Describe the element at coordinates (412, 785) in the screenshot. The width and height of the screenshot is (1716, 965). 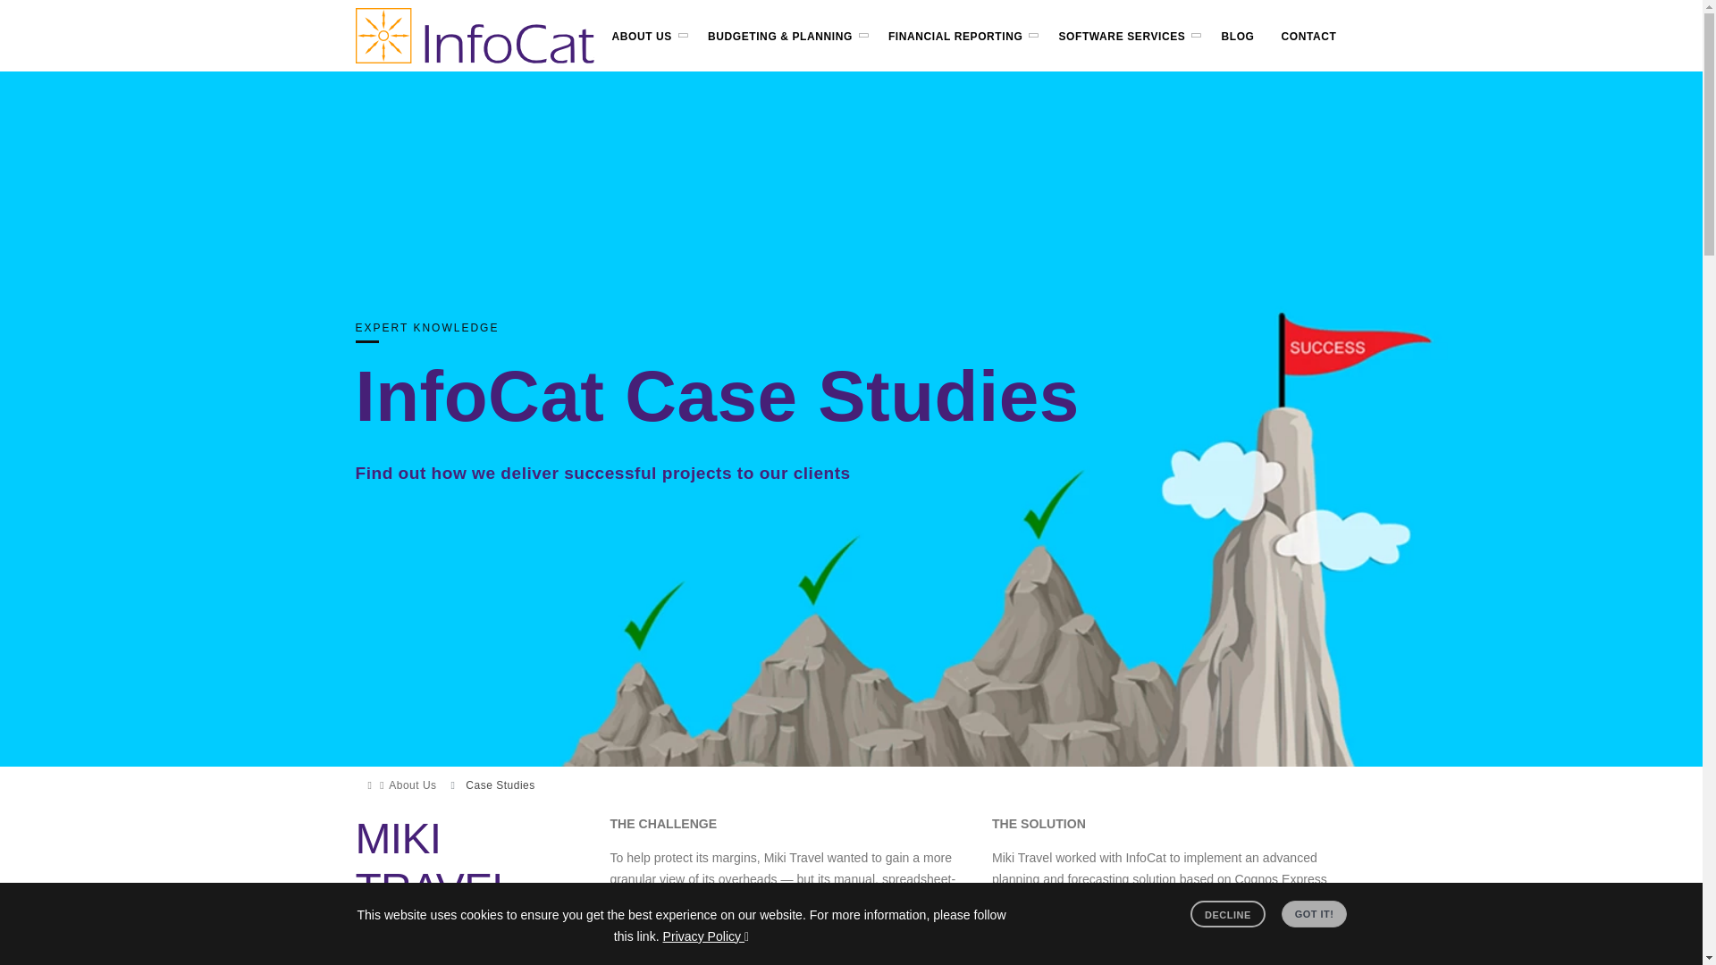
I see `About Us` at that location.